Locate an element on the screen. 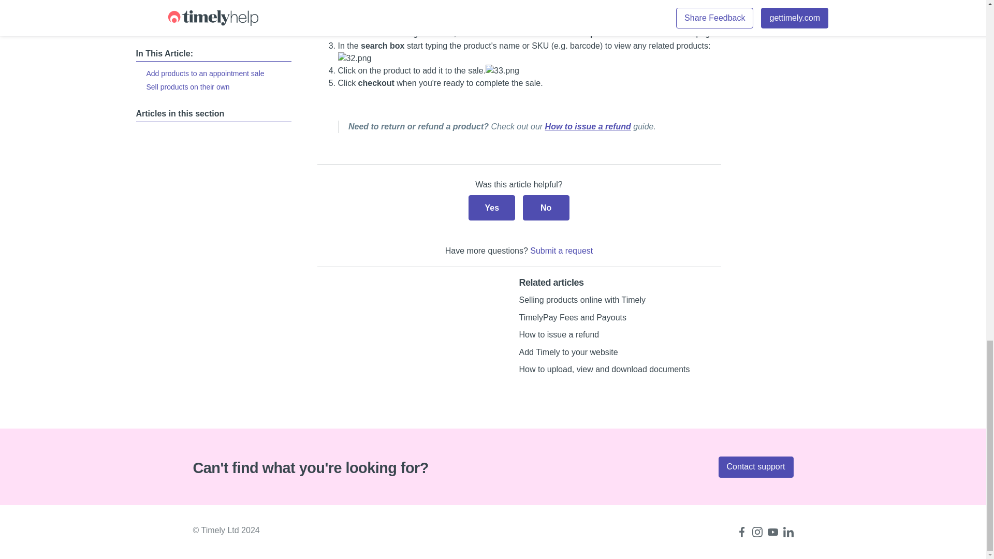 Image resolution: width=994 pixels, height=559 pixels. Add Timely to your website is located at coordinates (568, 352).